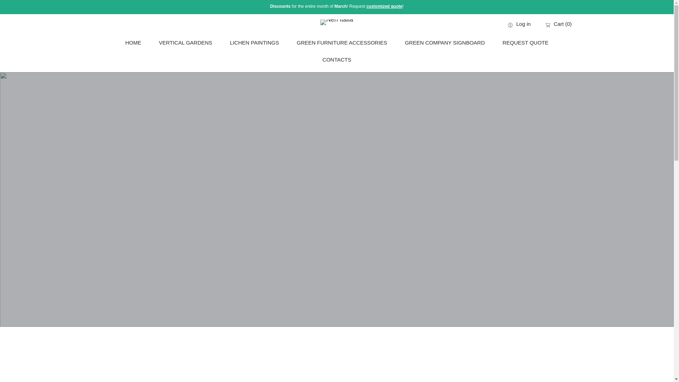  I want to click on Log in, so click(519, 25).